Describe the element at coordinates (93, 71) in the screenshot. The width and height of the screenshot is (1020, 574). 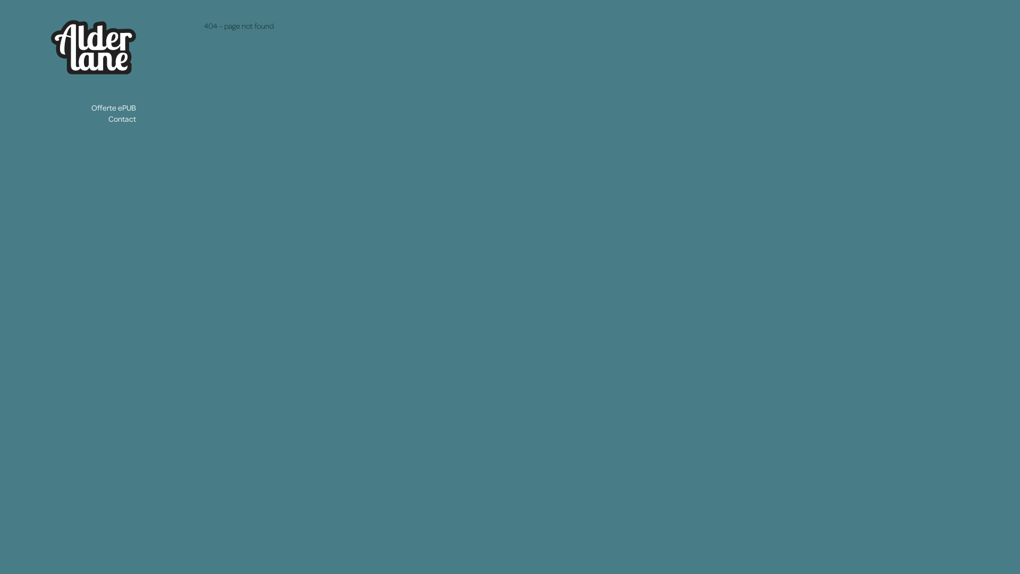
I see `Alderlane` at that location.